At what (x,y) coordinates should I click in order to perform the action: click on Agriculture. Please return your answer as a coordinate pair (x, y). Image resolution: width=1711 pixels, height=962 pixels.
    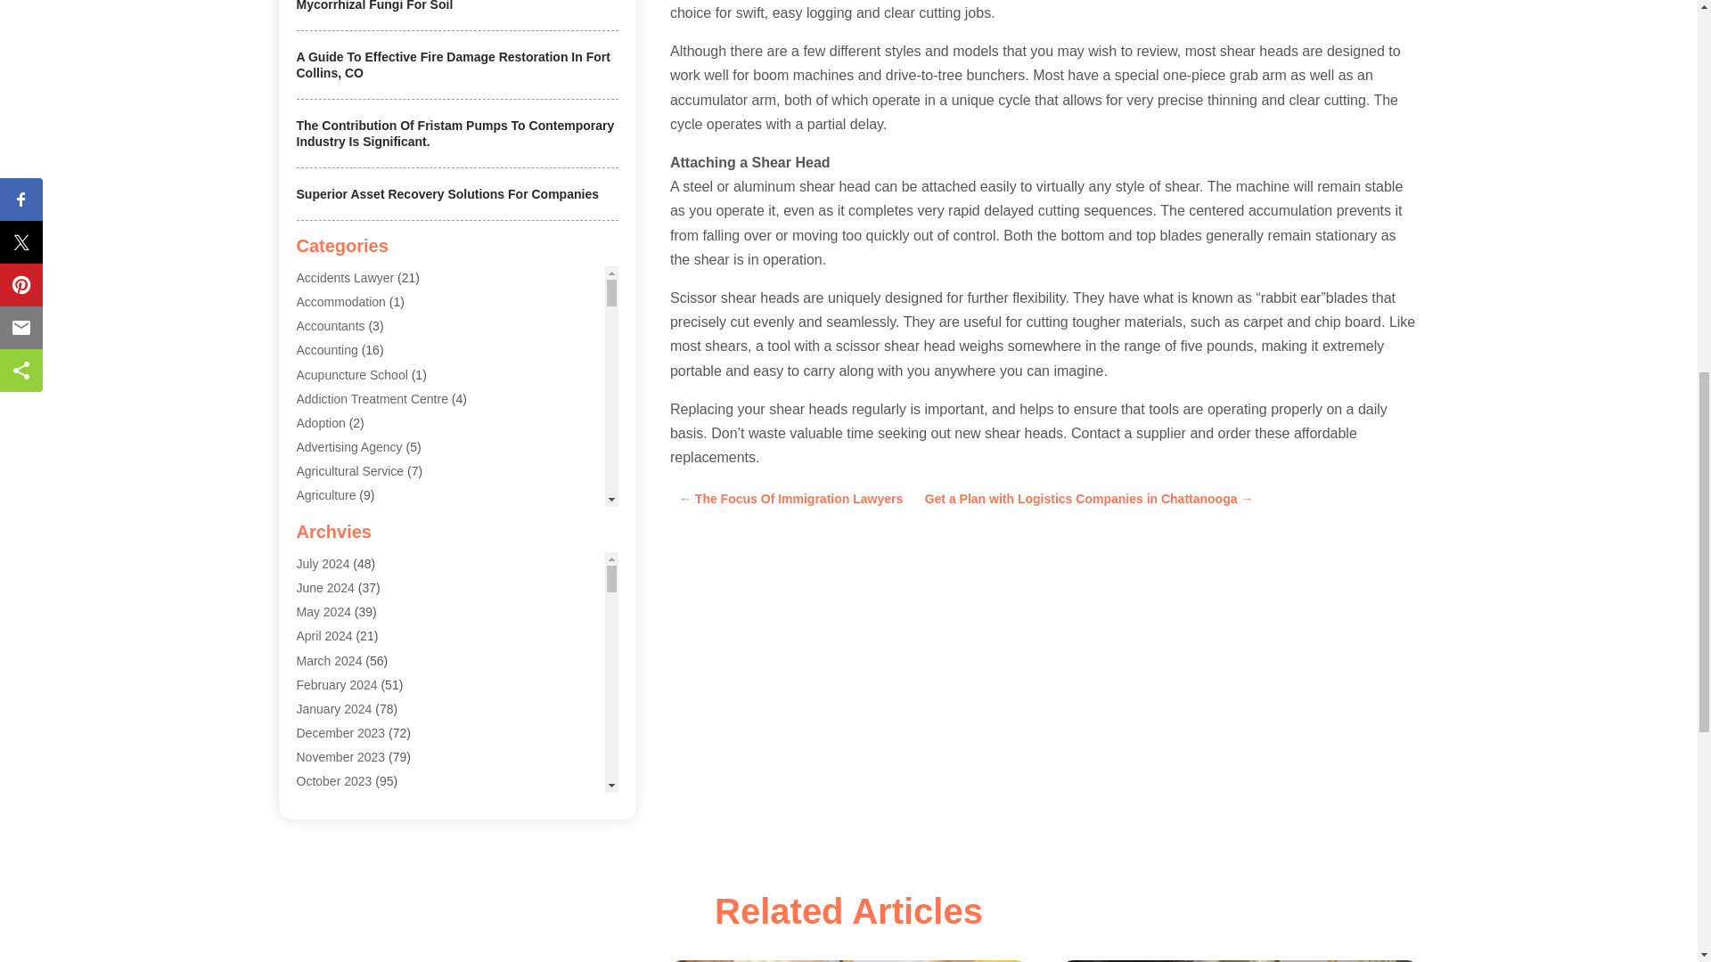
    Looking at the image, I should click on (326, 494).